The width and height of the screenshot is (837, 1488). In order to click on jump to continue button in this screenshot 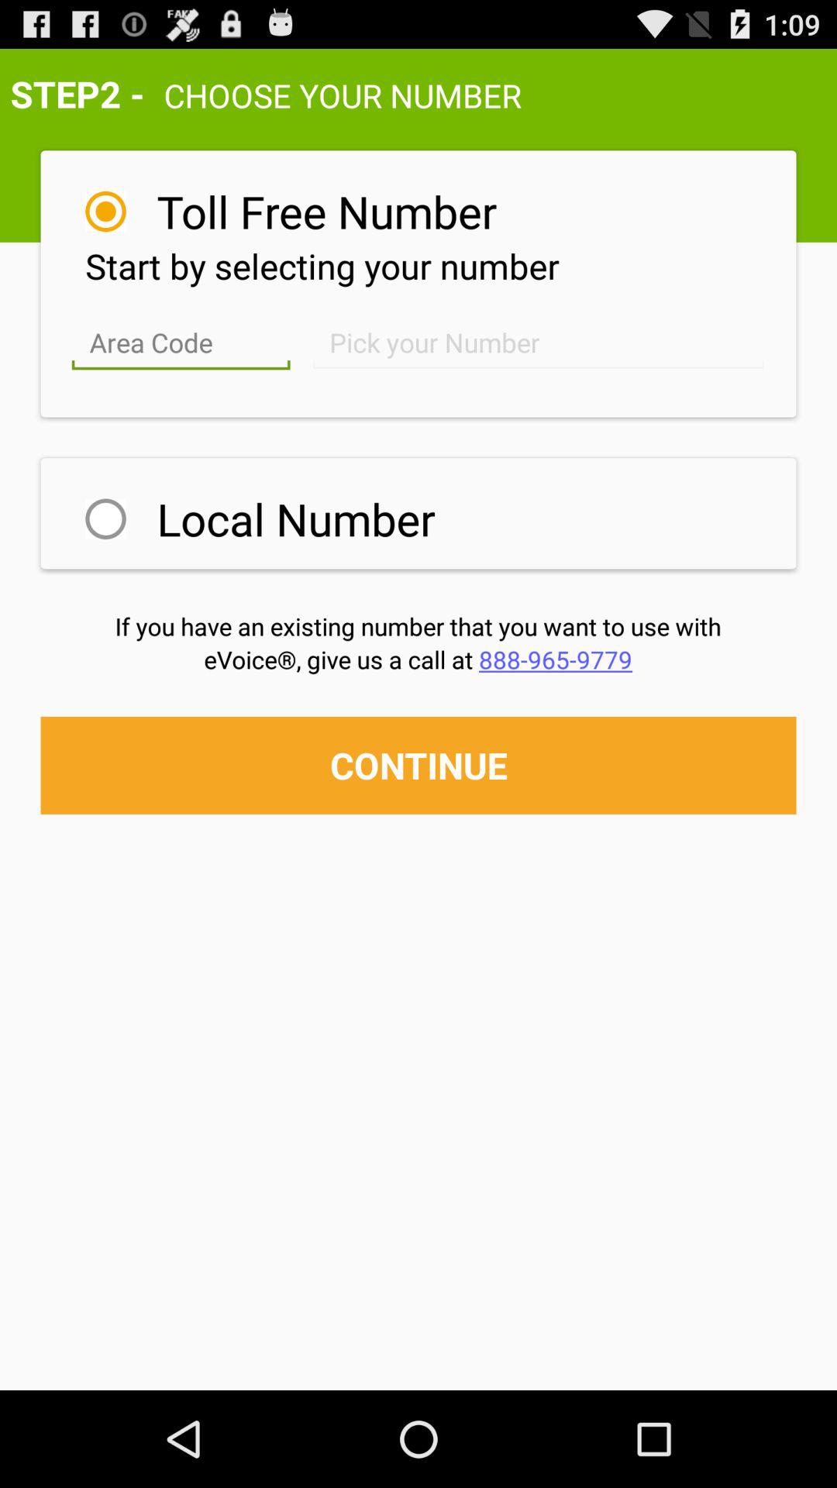, I will do `click(418, 765)`.